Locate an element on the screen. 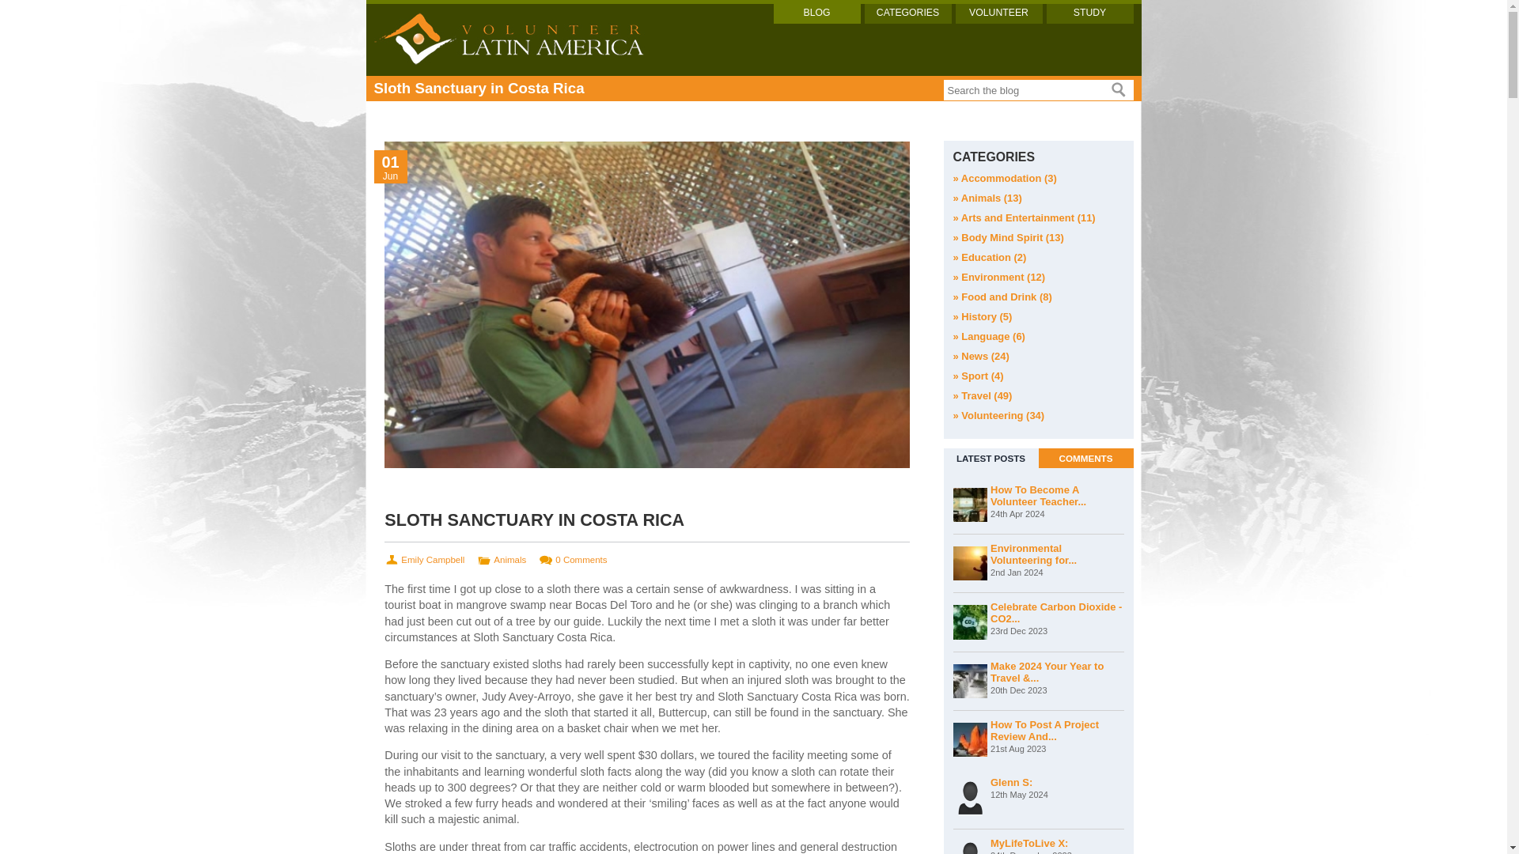  Emily Campbell is located at coordinates (432, 561).